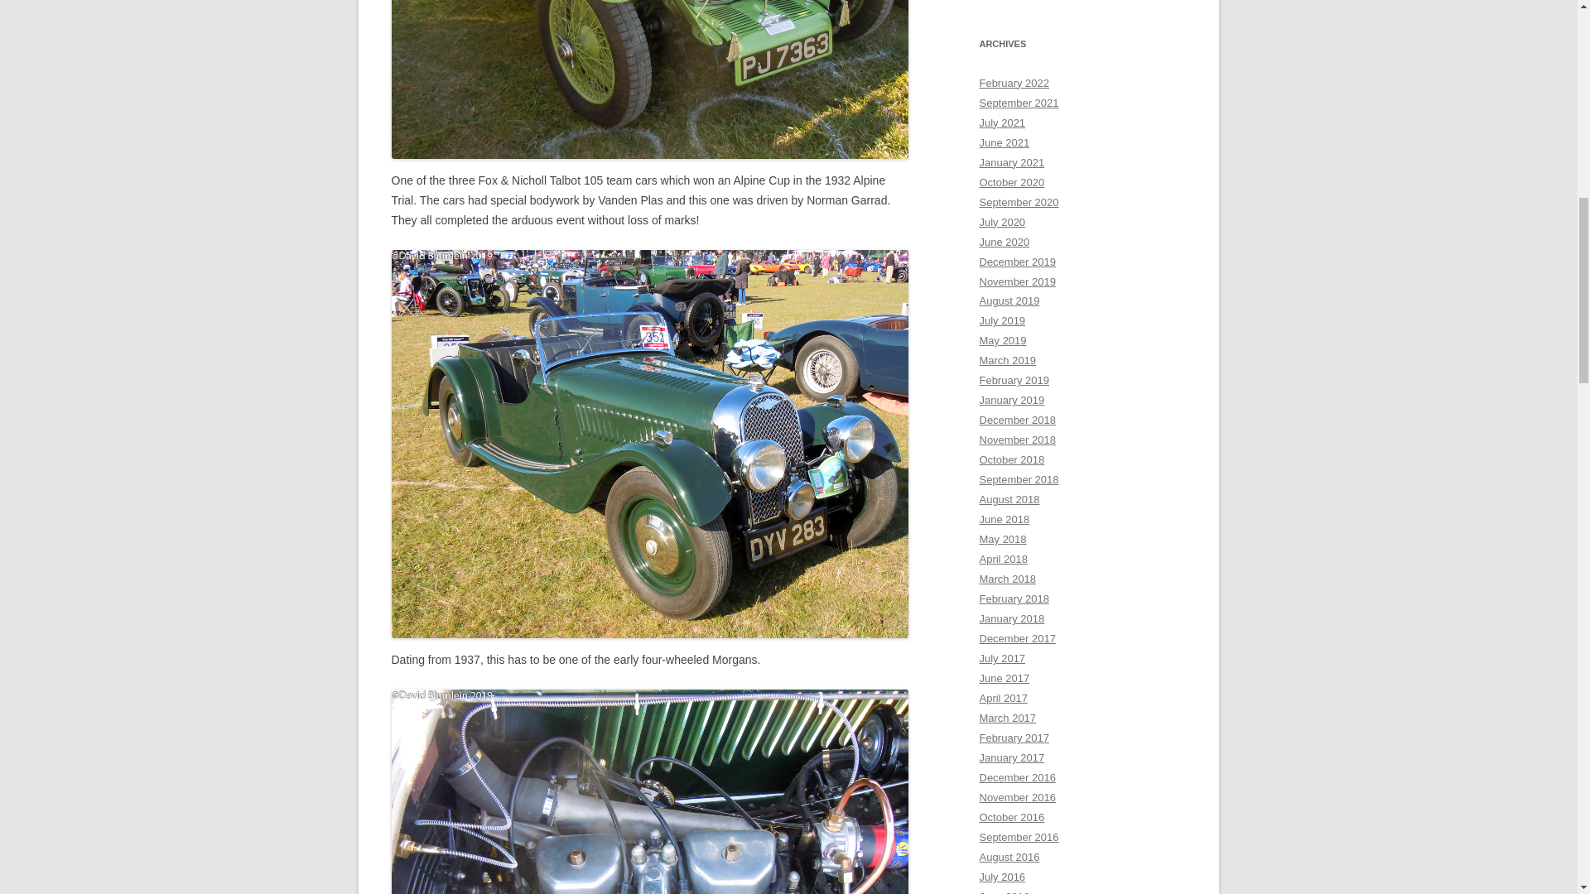 Image resolution: width=1590 pixels, height=894 pixels. Describe the element at coordinates (1012, 162) in the screenshot. I see `January 2021` at that location.